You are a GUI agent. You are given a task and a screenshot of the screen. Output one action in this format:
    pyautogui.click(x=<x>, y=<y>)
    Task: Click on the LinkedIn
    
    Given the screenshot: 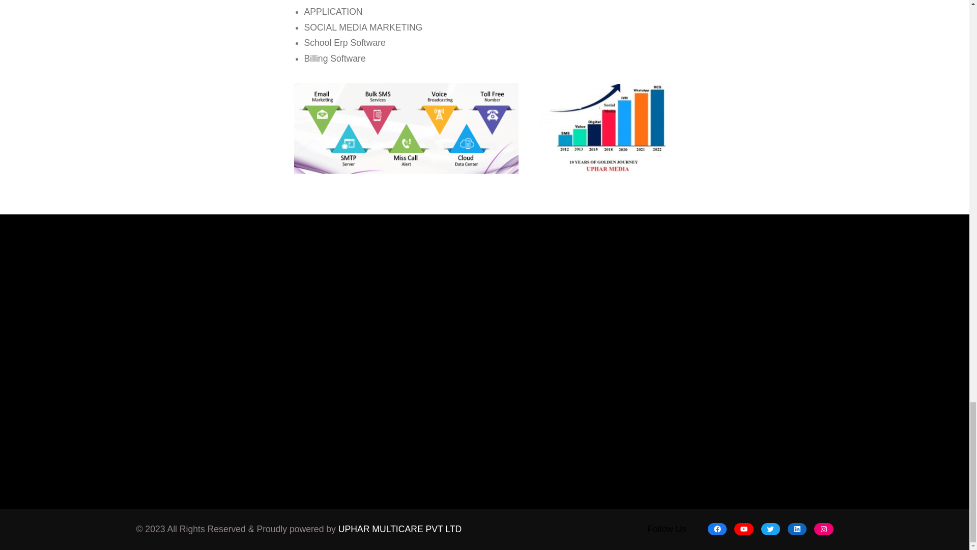 What is the action you would take?
    pyautogui.click(x=797, y=529)
    